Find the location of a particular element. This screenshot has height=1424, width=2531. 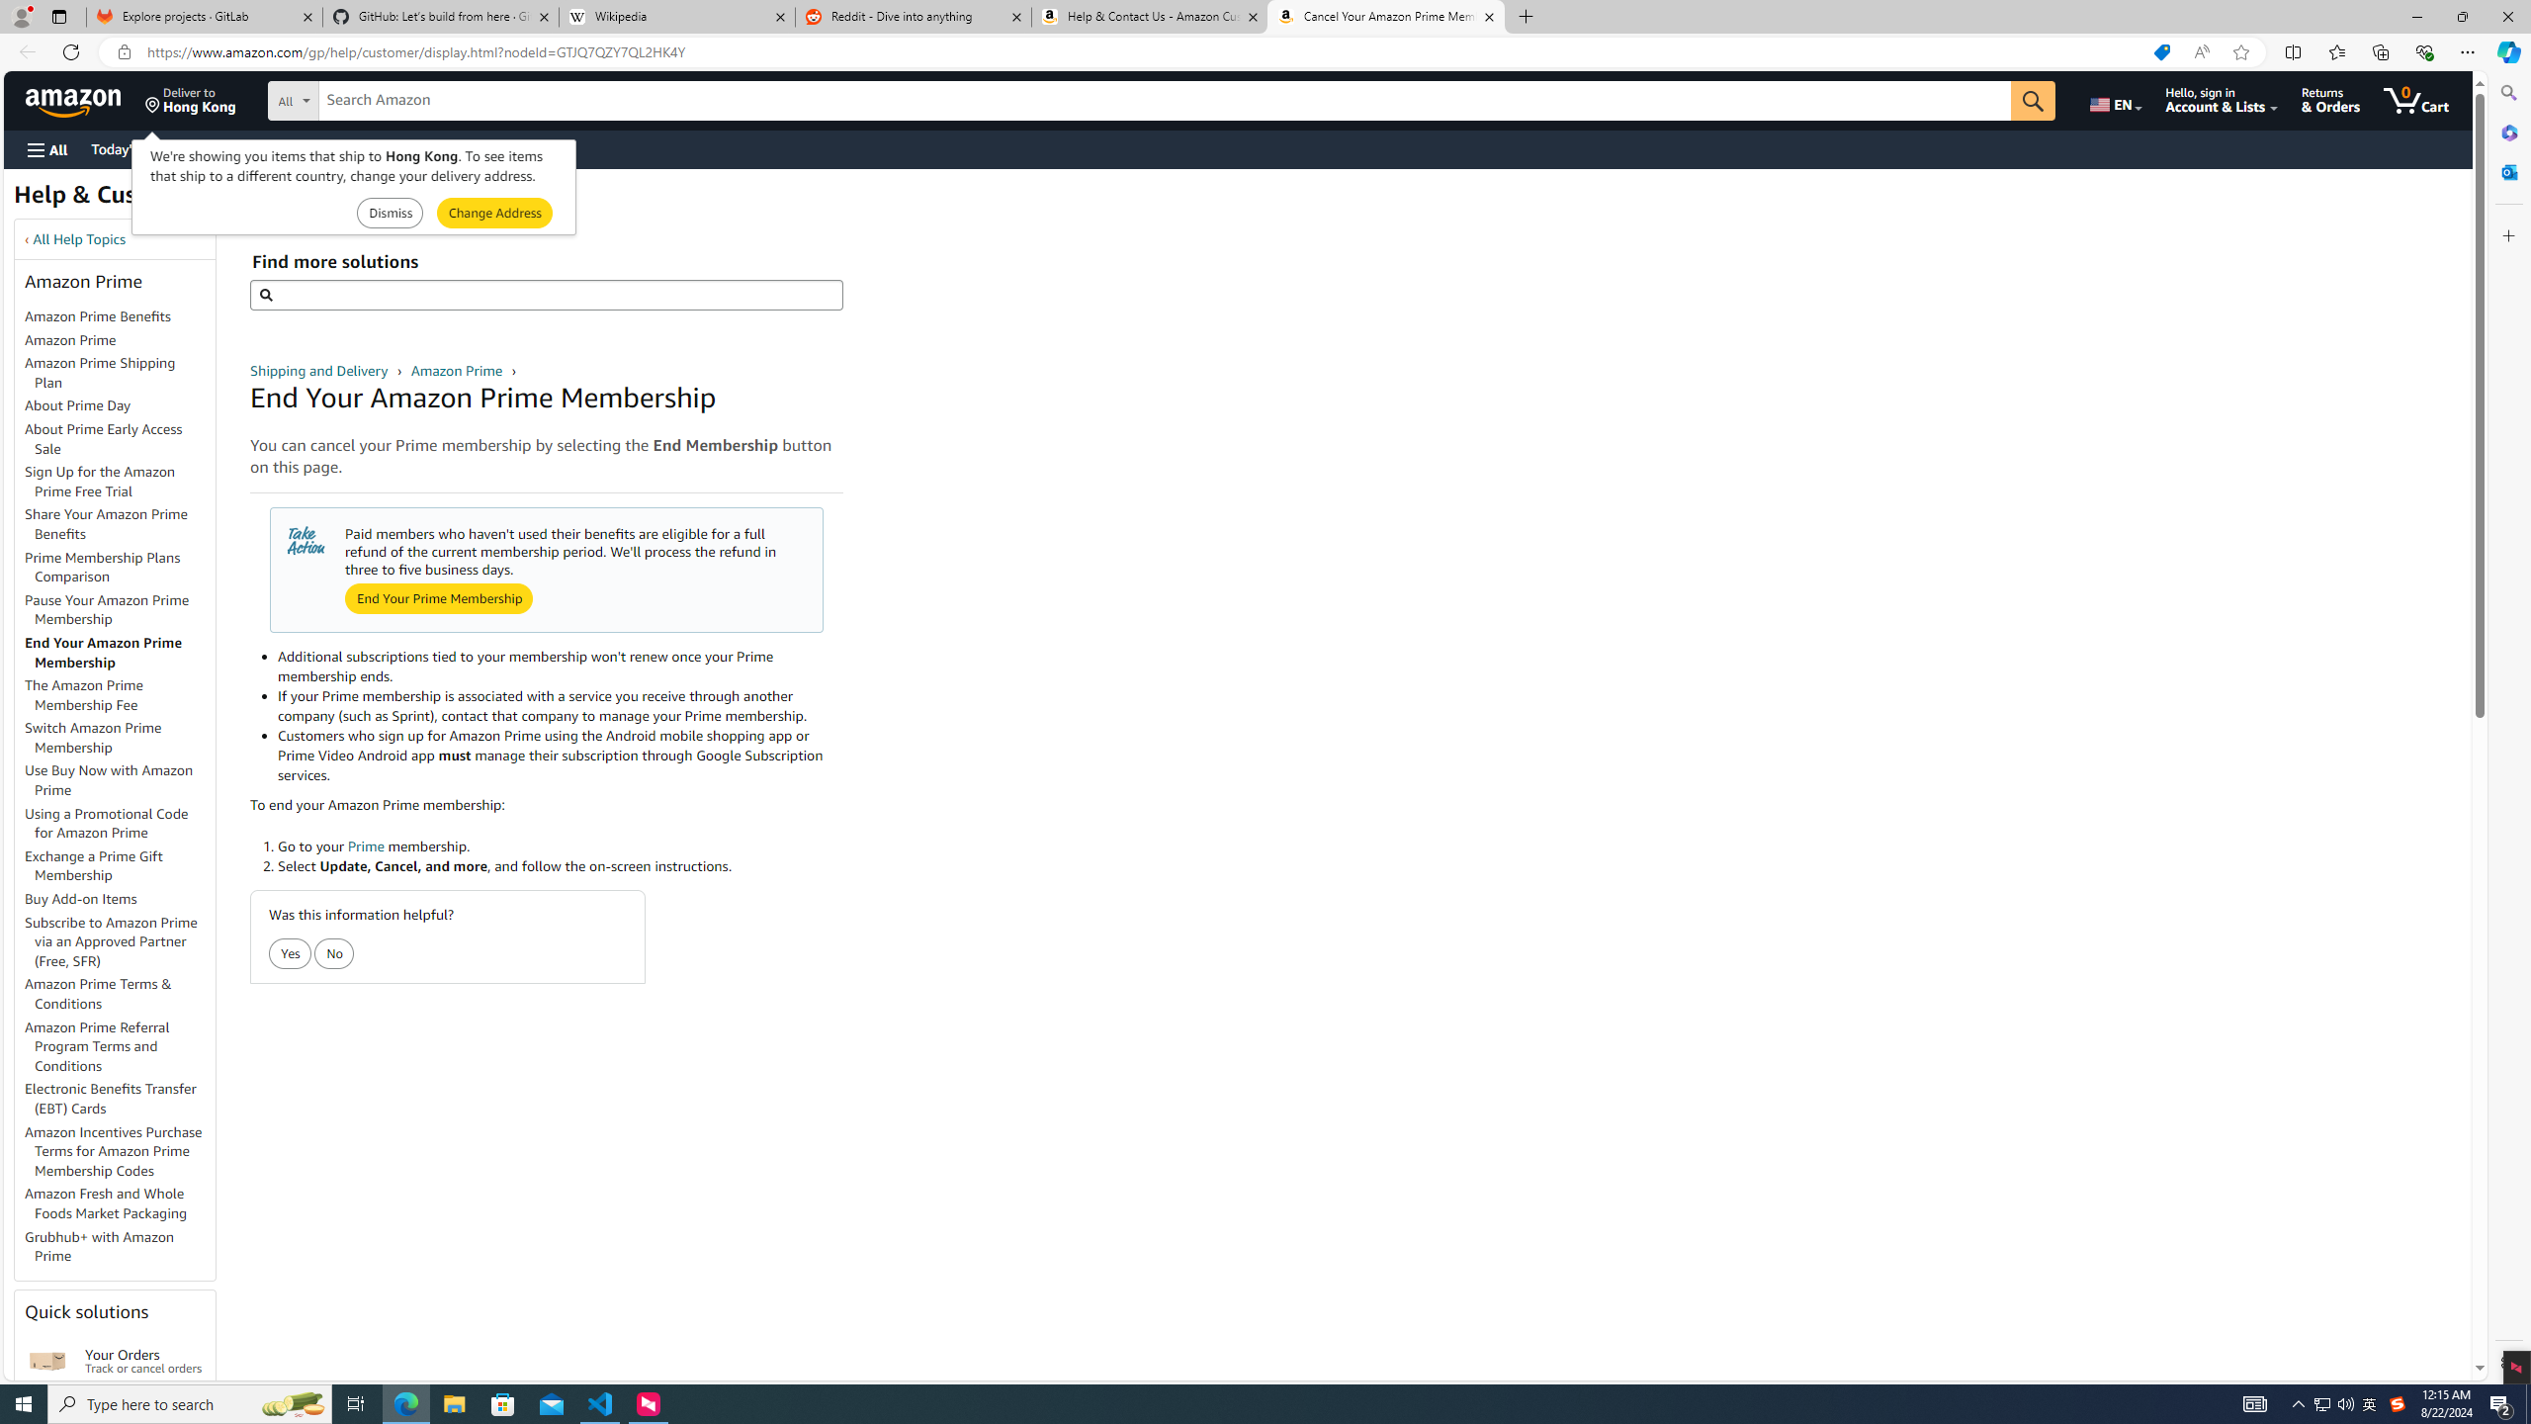

Amazon Prime is located at coordinates (70, 339).